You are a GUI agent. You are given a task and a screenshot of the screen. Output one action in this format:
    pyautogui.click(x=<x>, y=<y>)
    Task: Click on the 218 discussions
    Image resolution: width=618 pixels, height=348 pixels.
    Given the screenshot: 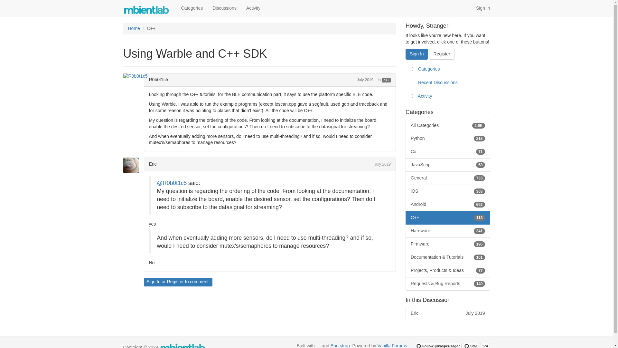 What is the action you would take?
    pyautogui.click(x=479, y=139)
    